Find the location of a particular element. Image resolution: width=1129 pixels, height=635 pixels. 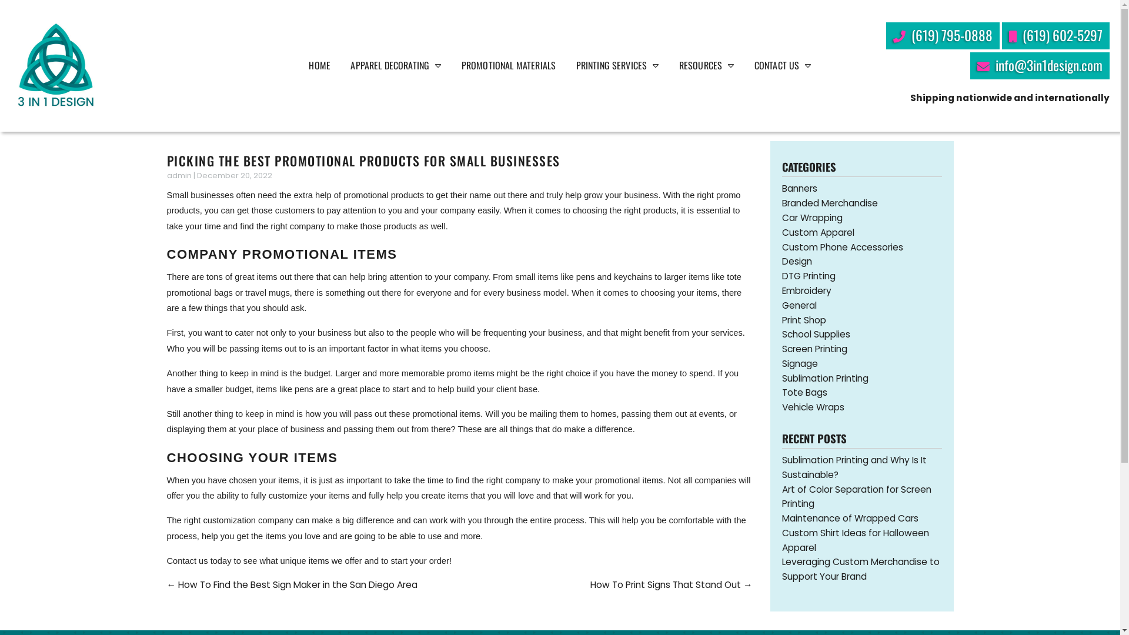

Maintenance of Wrapped Cars is located at coordinates (850, 519).